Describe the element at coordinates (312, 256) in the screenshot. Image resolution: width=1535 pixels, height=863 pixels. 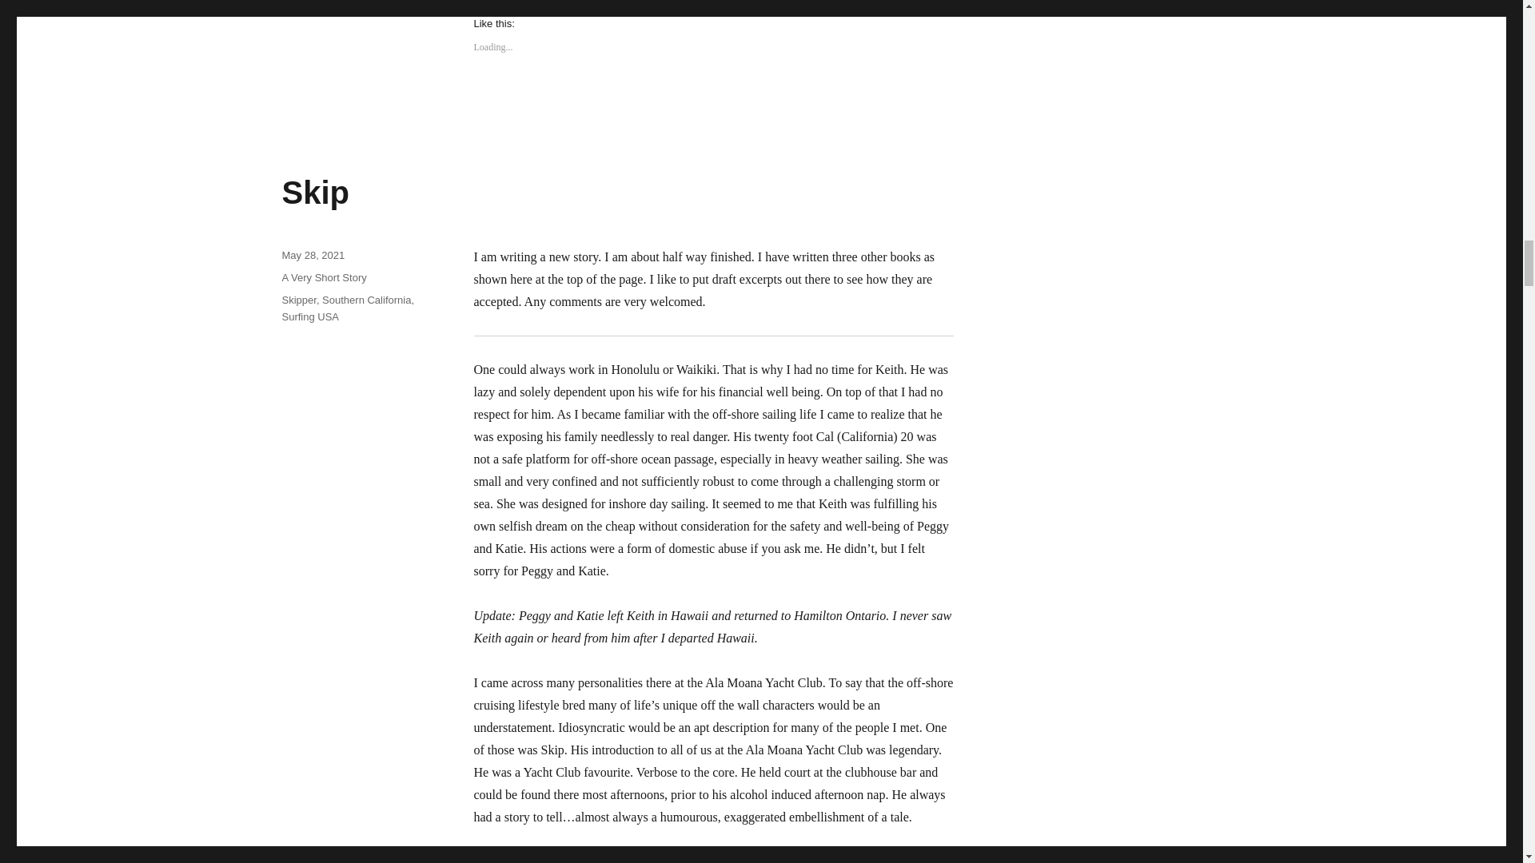
I see `May 28, 2021` at that location.